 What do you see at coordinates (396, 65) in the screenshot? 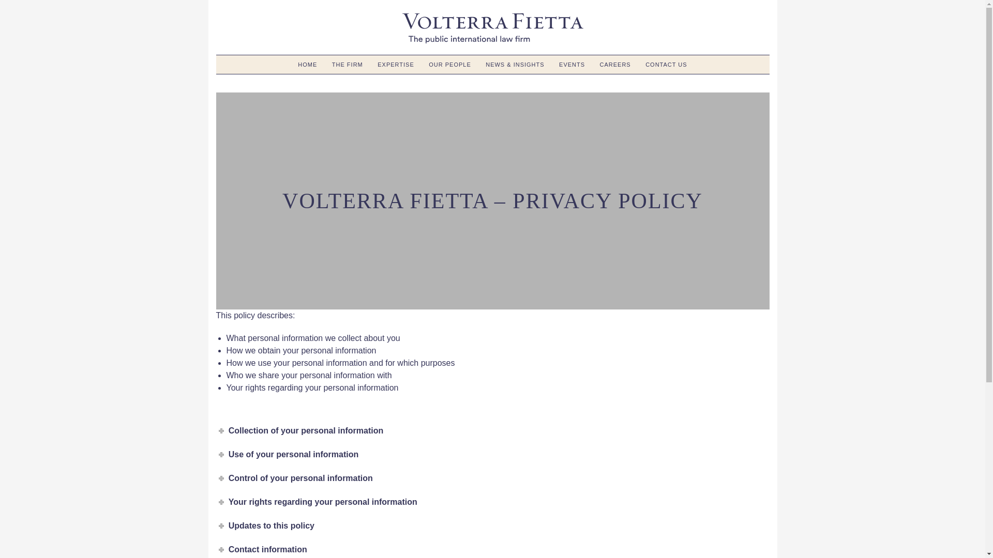
I see `EXPERTISE` at bounding box center [396, 65].